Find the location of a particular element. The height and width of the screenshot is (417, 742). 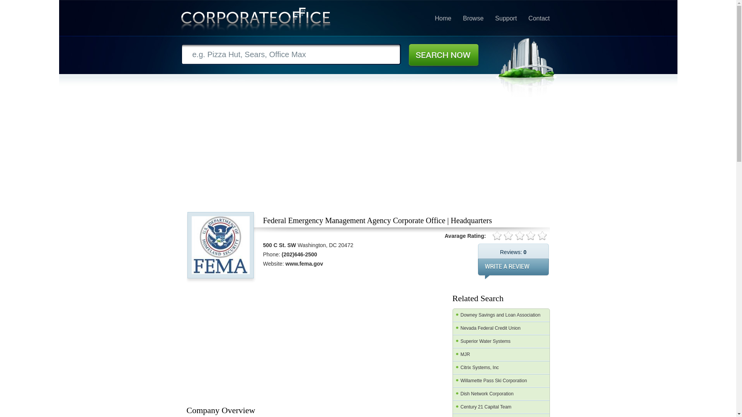

Support is located at coordinates (505, 19).